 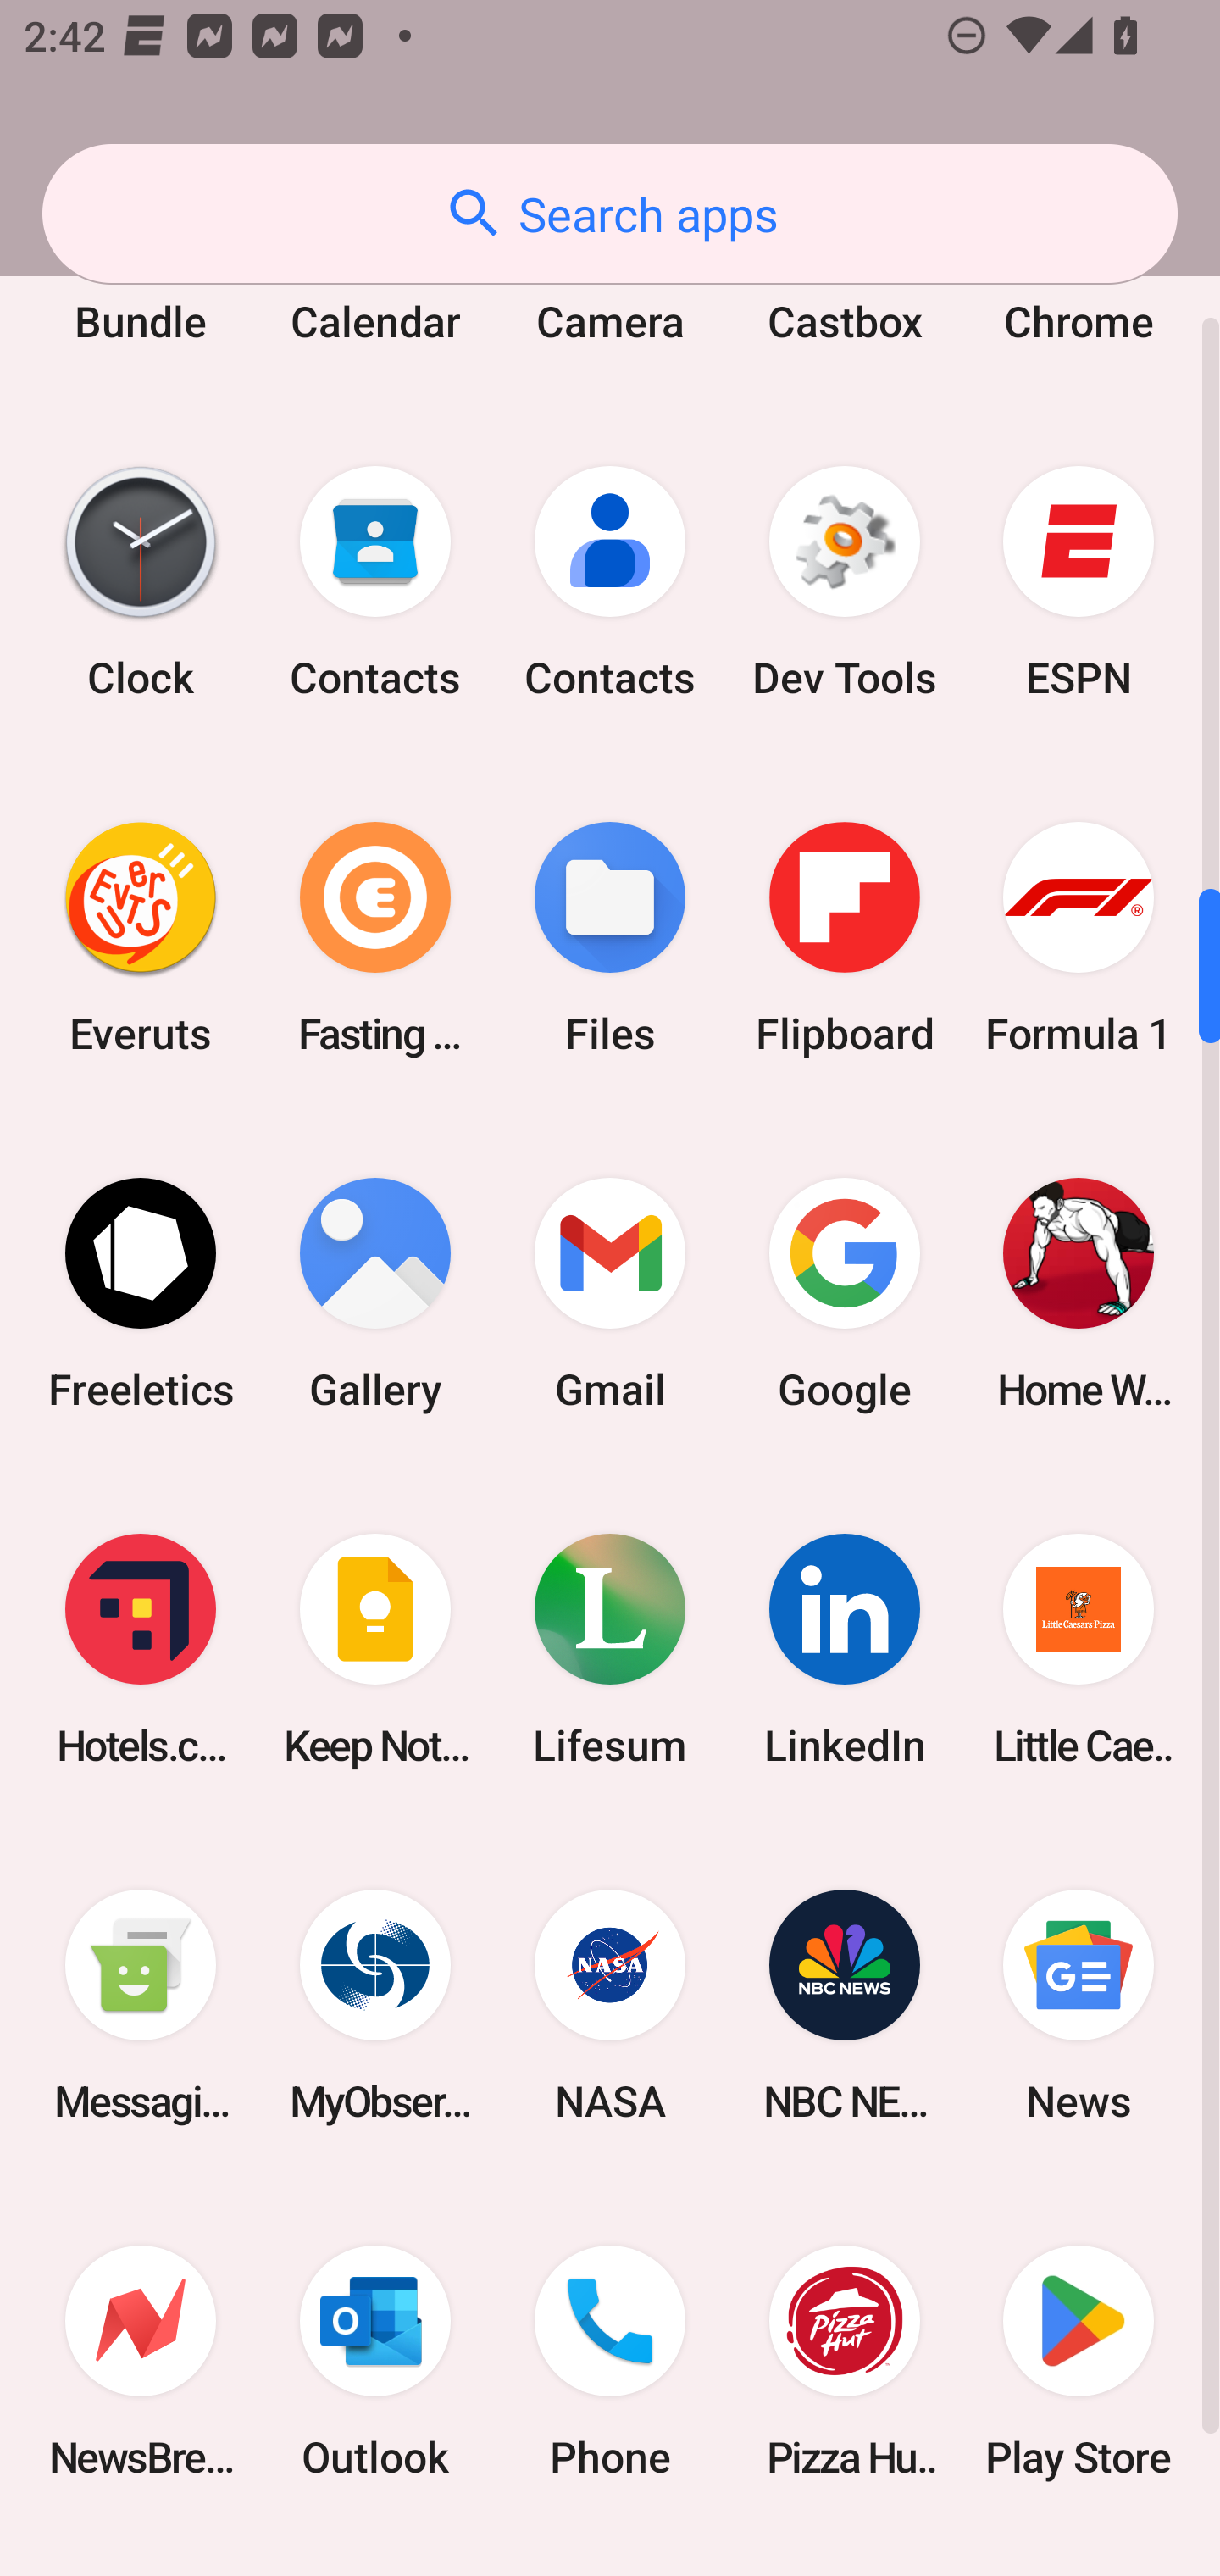 What do you see at coordinates (1079, 1293) in the screenshot?
I see `Home Workout` at bounding box center [1079, 1293].